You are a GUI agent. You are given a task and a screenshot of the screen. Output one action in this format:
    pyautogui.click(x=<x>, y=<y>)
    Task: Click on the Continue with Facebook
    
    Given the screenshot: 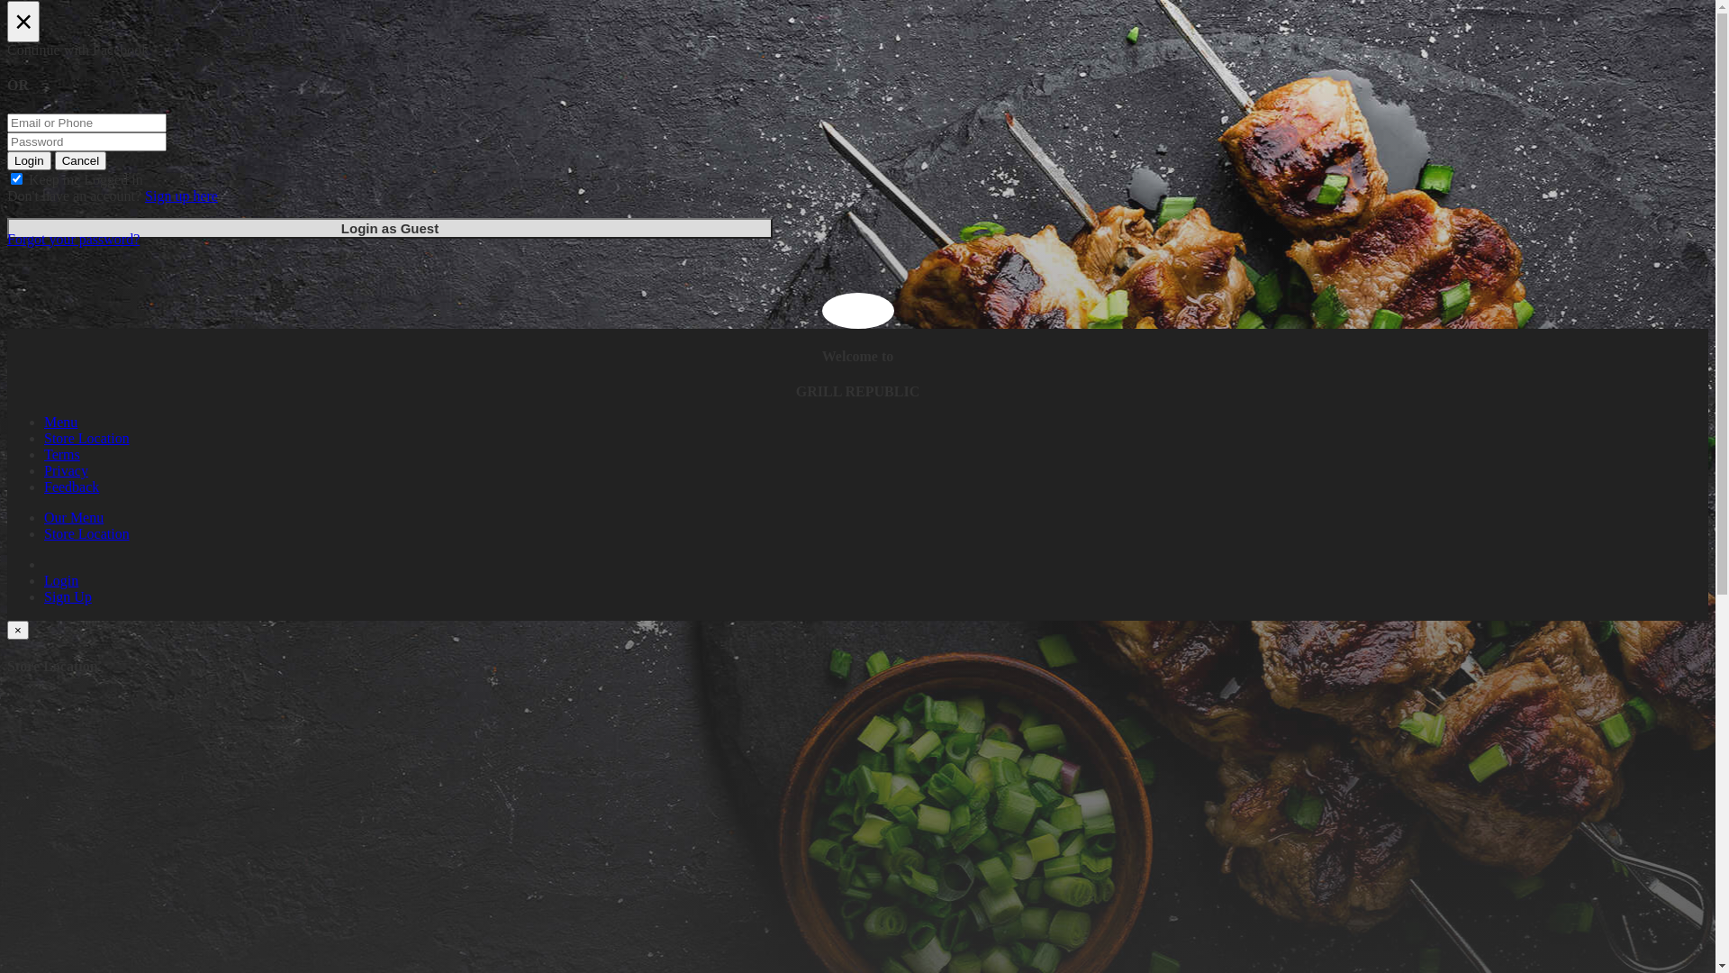 What is the action you would take?
    pyautogui.click(x=857, y=50)
    